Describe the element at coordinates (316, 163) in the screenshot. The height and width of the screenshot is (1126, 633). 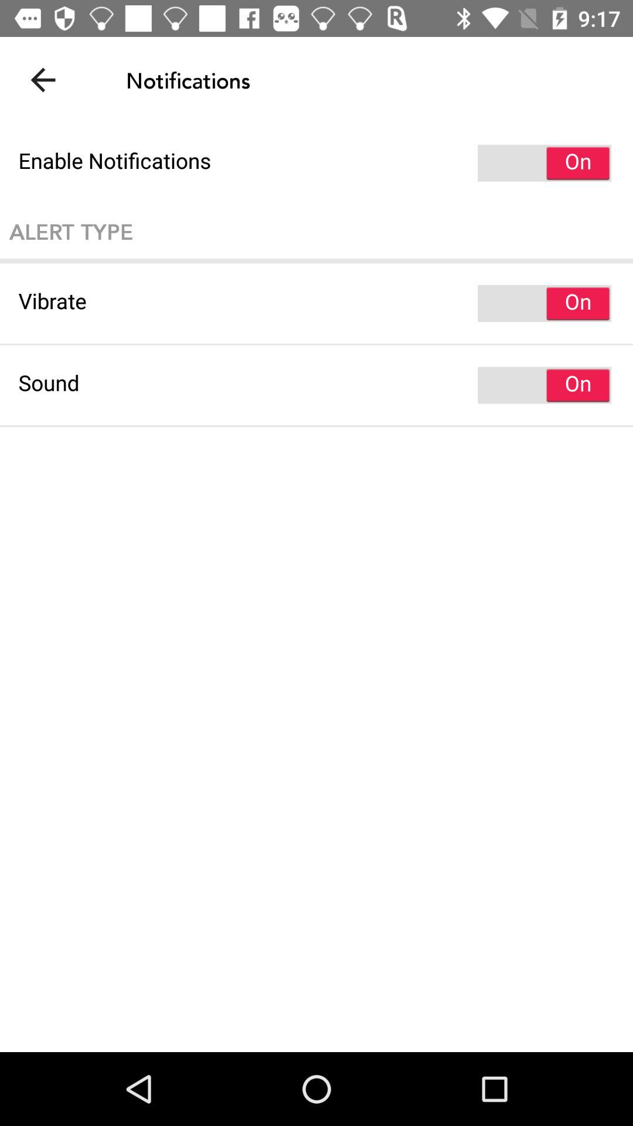
I see `launch the icon above alert type icon` at that location.